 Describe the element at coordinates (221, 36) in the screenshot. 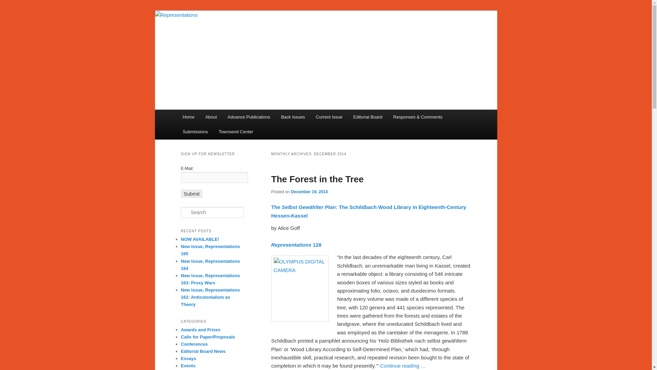

I see `Representations` at that location.